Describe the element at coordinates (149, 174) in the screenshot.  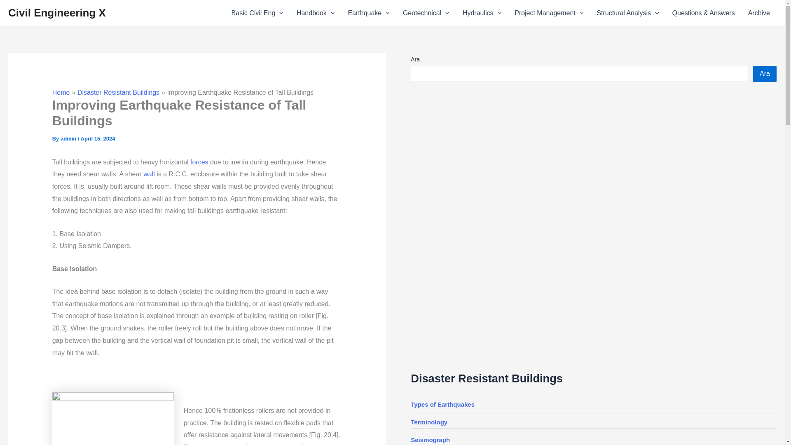
I see `wall` at that location.